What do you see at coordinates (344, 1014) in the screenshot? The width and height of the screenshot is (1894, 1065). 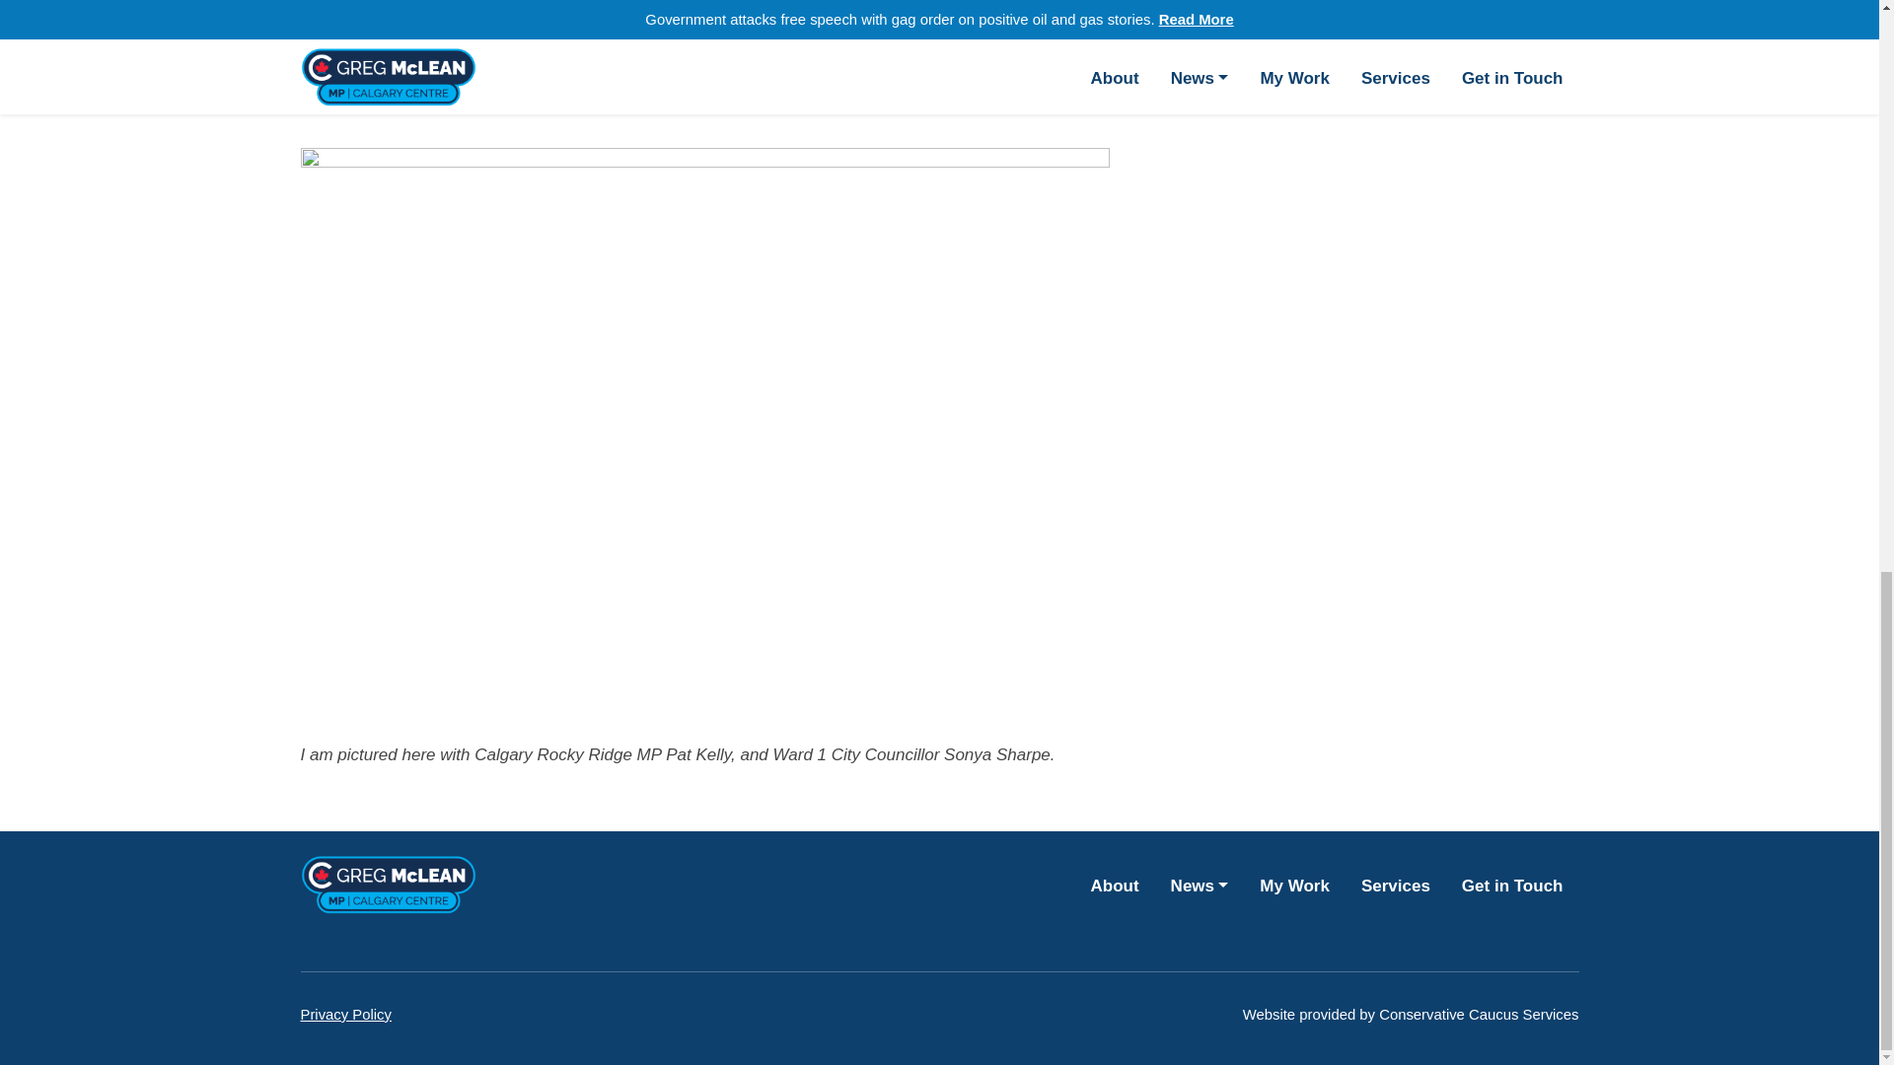 I see `Privacy Policy` at bounding box center [344, 1014].